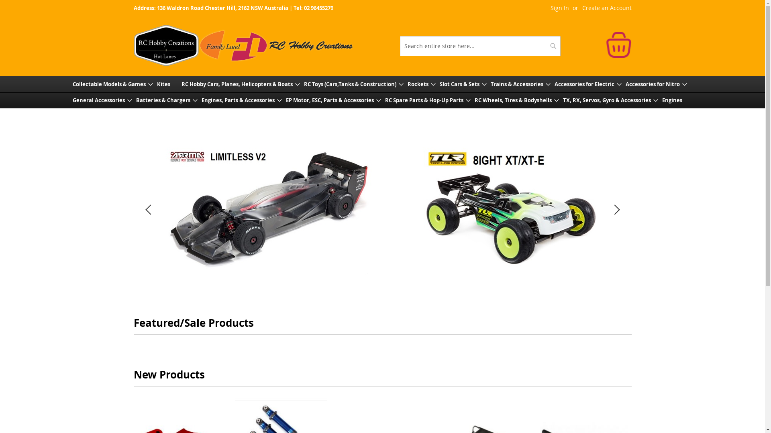  Describe the element at coordinates (618, 45) in the screenshot. I see `My Cart` at that location.